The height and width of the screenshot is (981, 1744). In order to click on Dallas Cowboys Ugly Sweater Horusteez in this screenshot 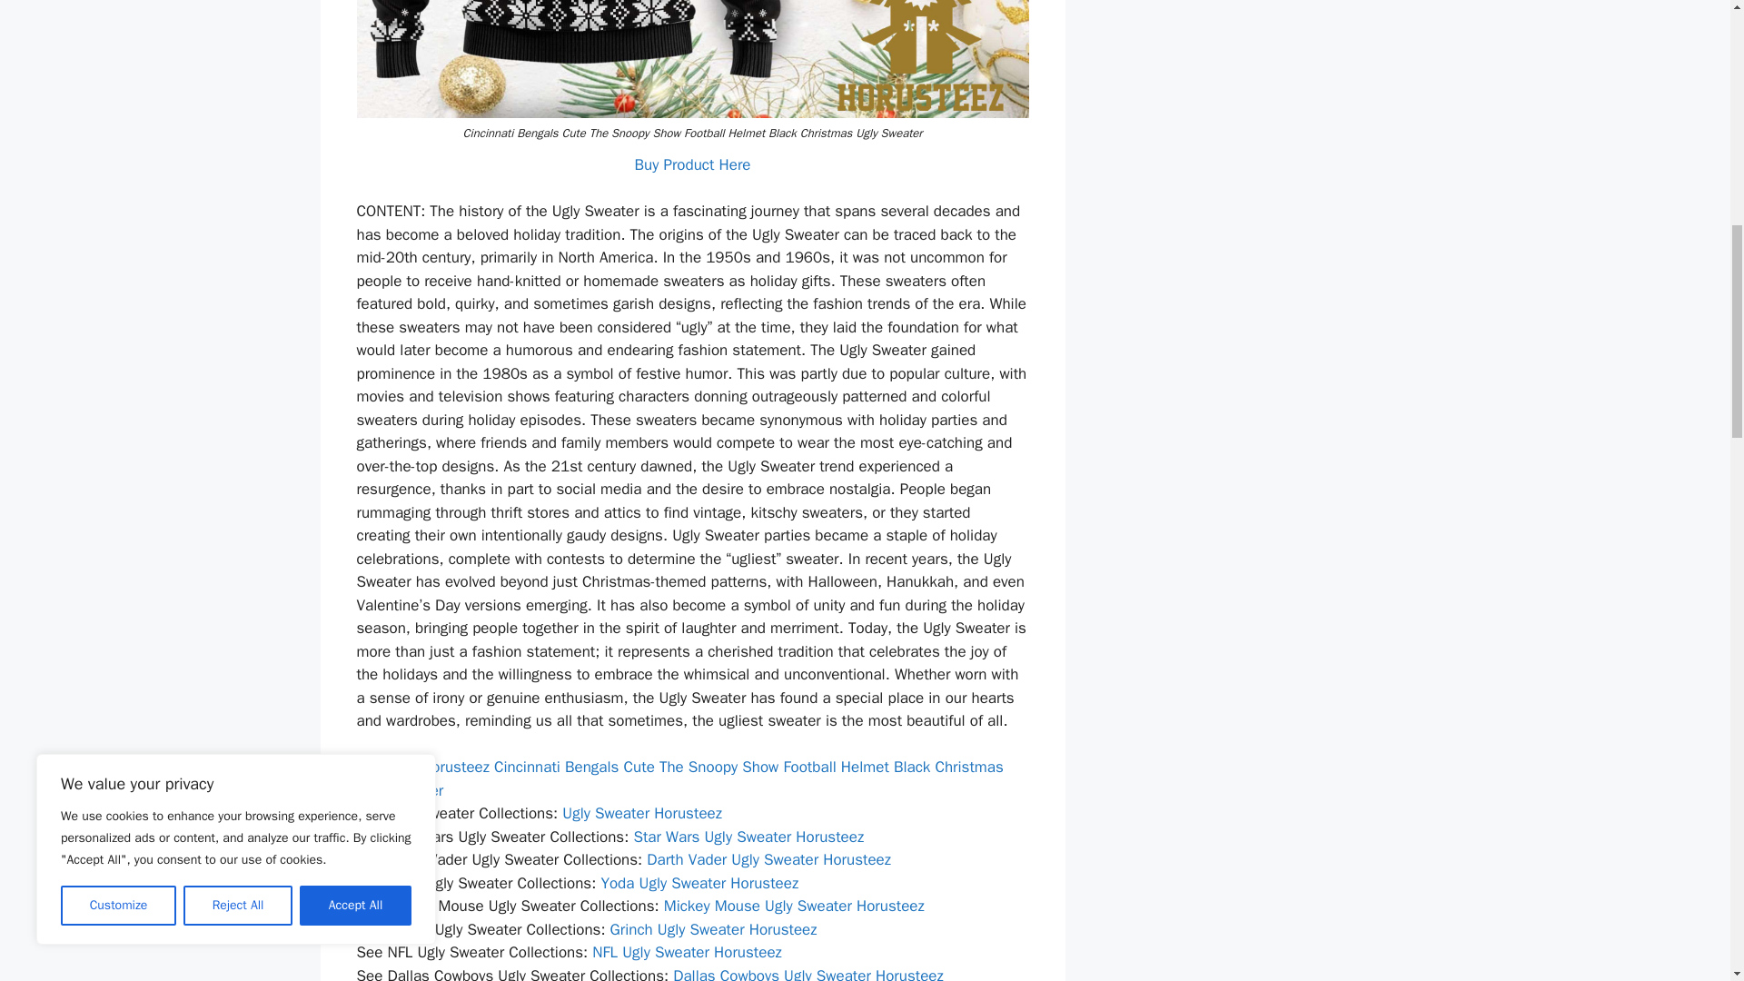, I will do `click(808, 974)`.